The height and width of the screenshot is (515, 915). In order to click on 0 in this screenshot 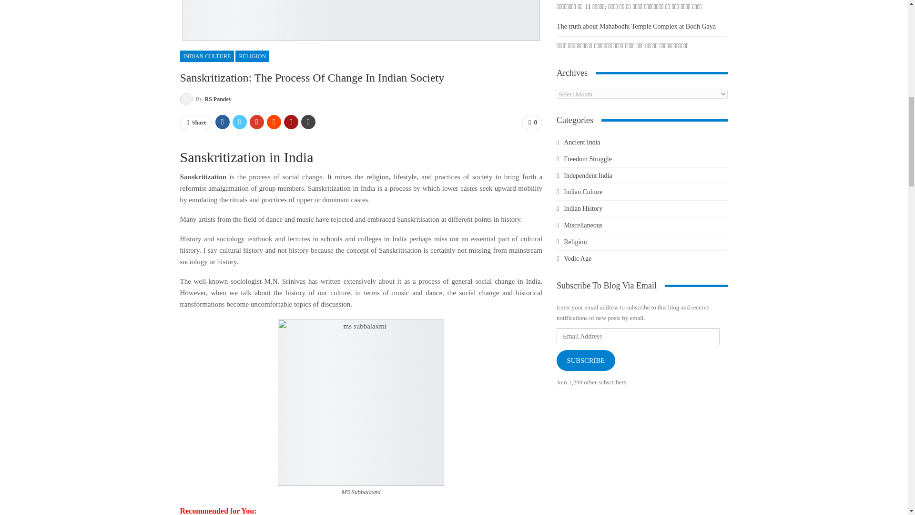, I will do `click(532, 122)`.